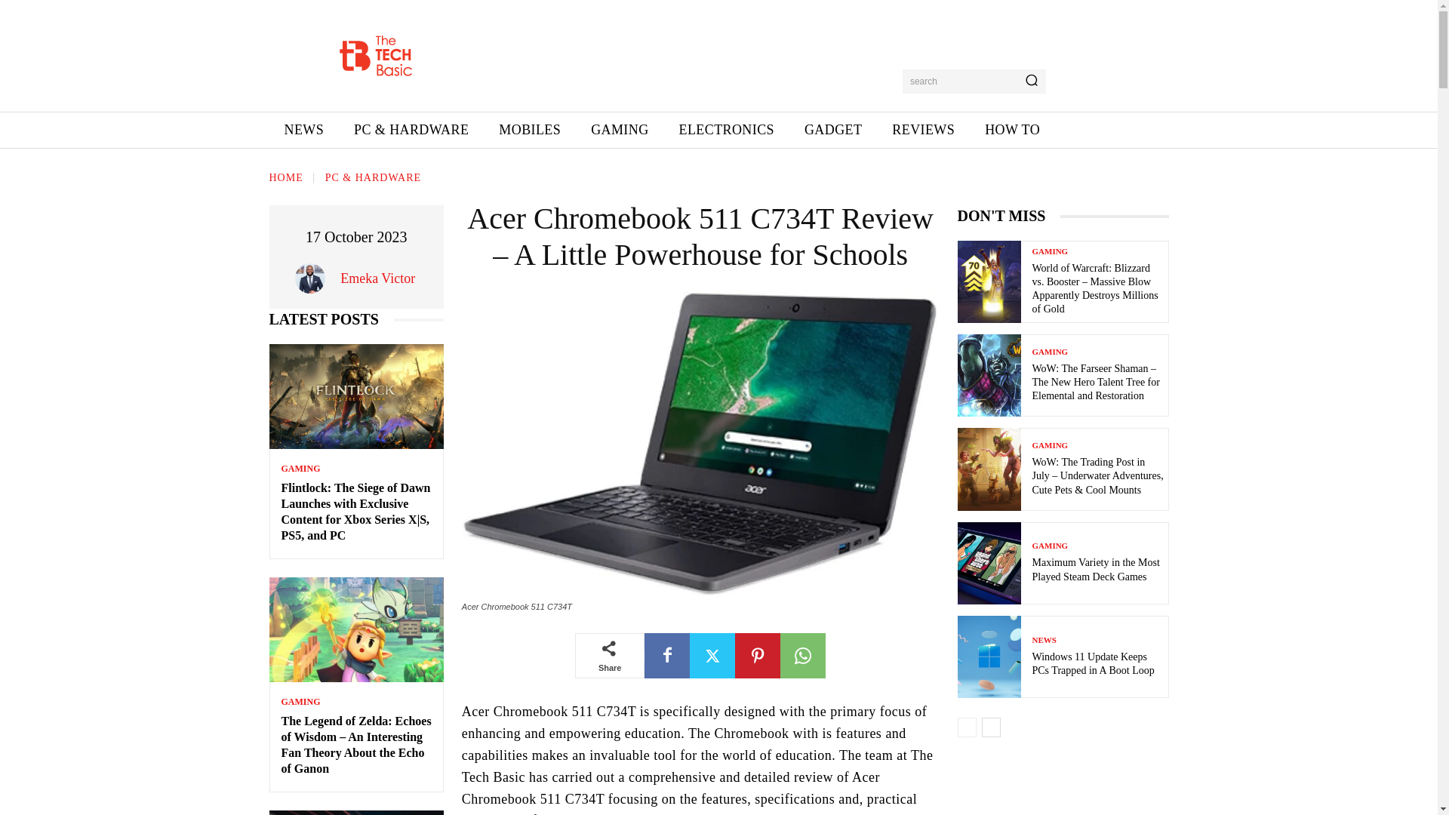  Describe the element at coordinates (530, 130) in the screenshot. I see `MOBILES` at that location.